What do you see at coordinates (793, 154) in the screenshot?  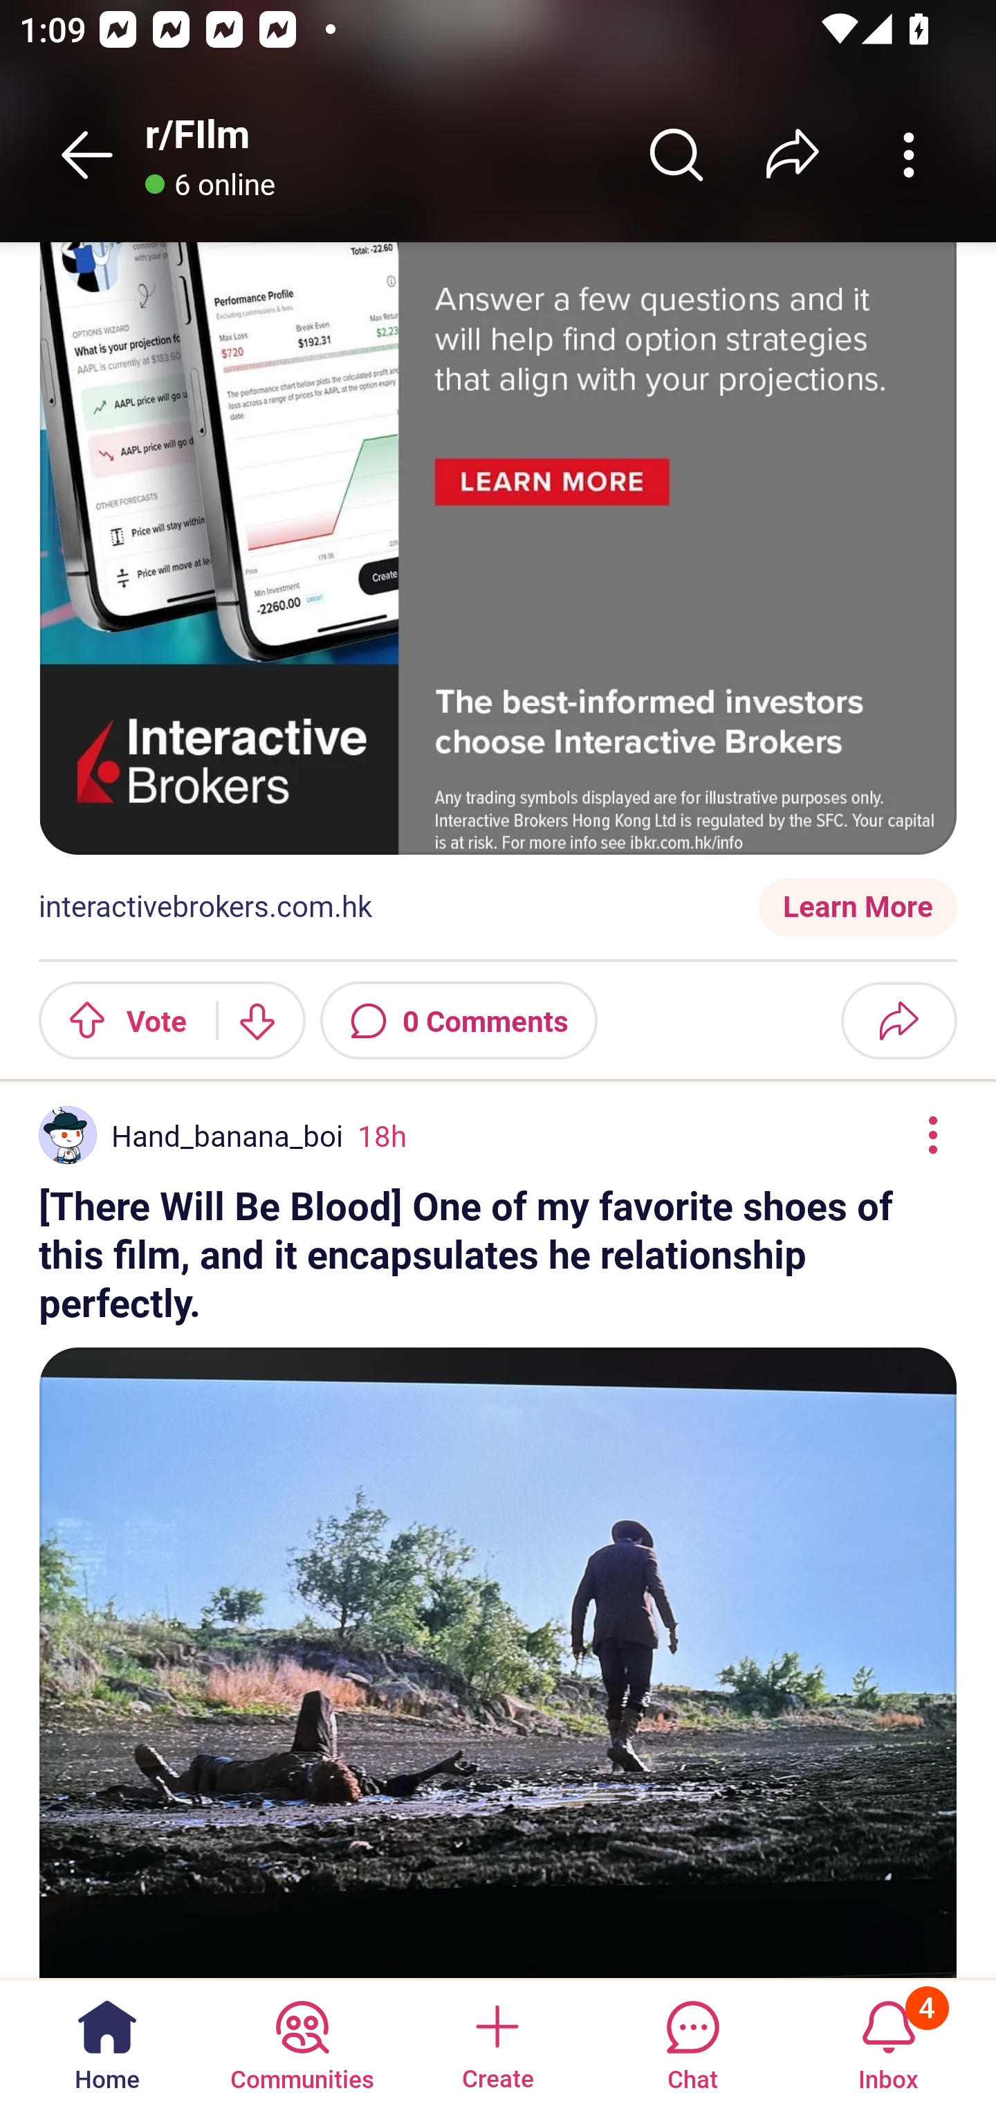 I see `Share r/﻿FIlm` at bounding box center [793, 154].